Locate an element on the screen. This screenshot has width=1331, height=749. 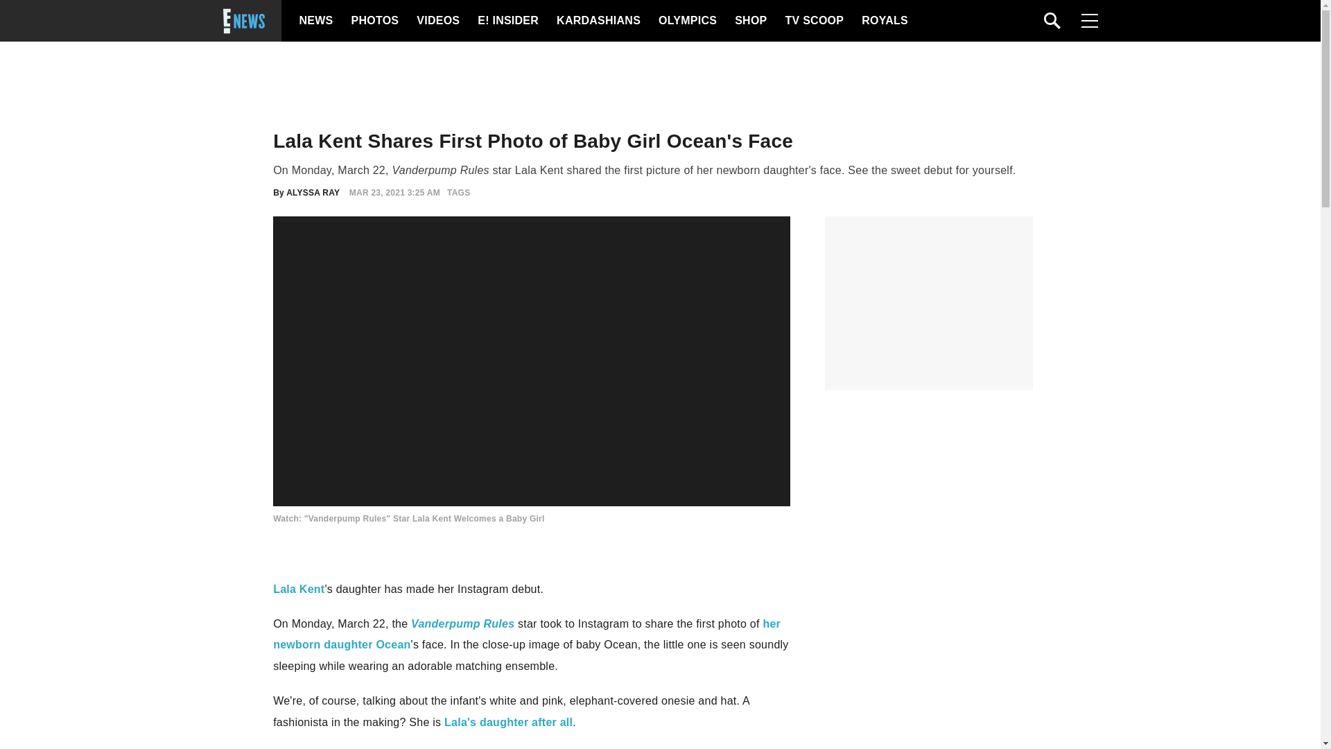
PHOTOS is located at coordinates (373, 21).